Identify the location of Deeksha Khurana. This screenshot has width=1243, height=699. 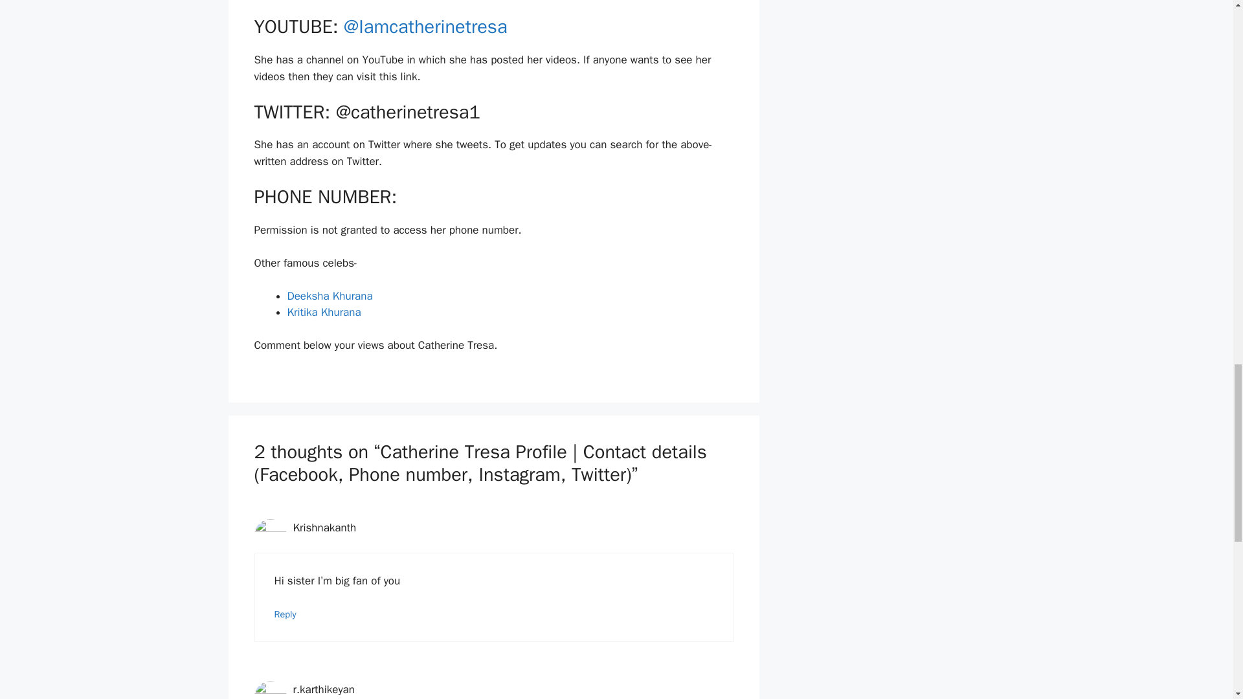
(330, 296).